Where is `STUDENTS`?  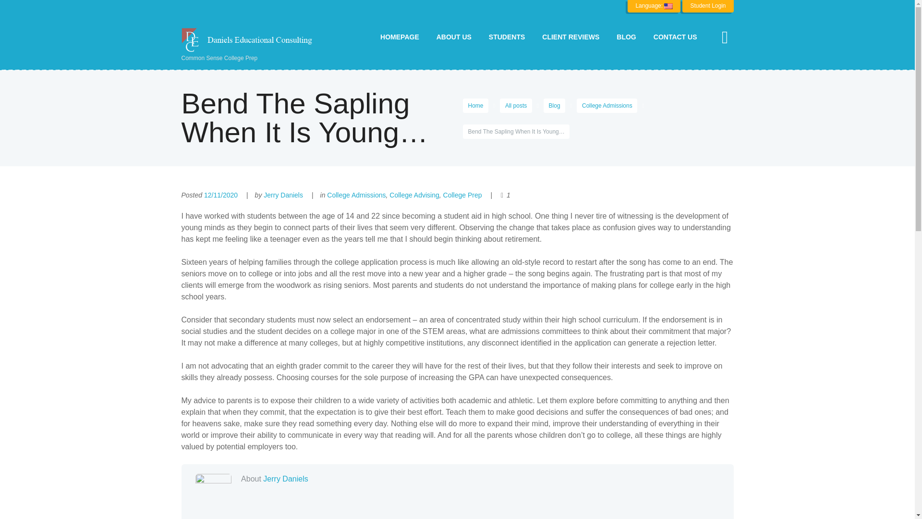
STUDENTS is located at coordinates (507, 37).